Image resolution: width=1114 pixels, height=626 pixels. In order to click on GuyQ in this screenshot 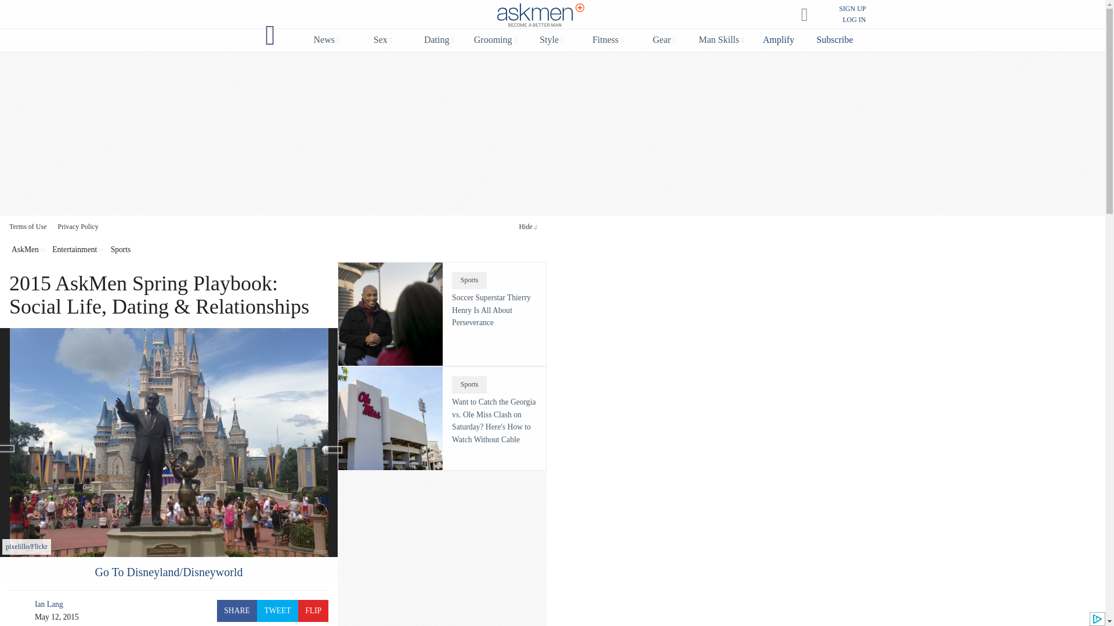, I will do `click(270, 35)`.